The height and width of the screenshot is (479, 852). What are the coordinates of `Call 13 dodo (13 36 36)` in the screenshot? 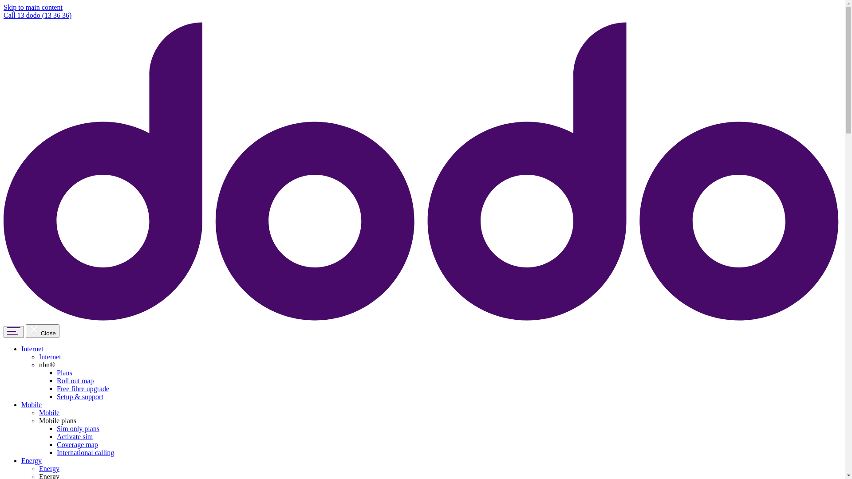 It's located at (37, 15).